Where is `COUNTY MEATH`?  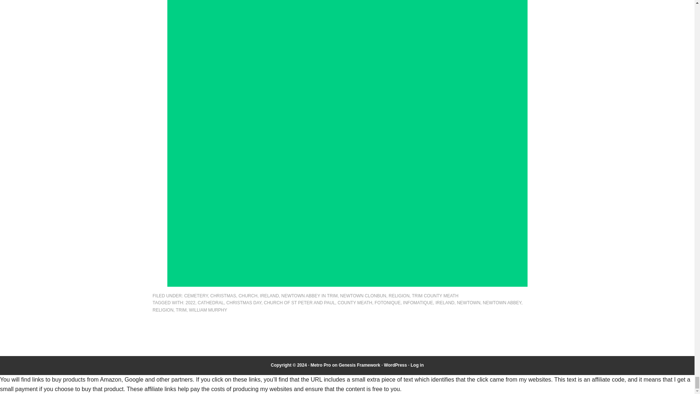 COUNTY MEATH is located at coordinates (355, 303).